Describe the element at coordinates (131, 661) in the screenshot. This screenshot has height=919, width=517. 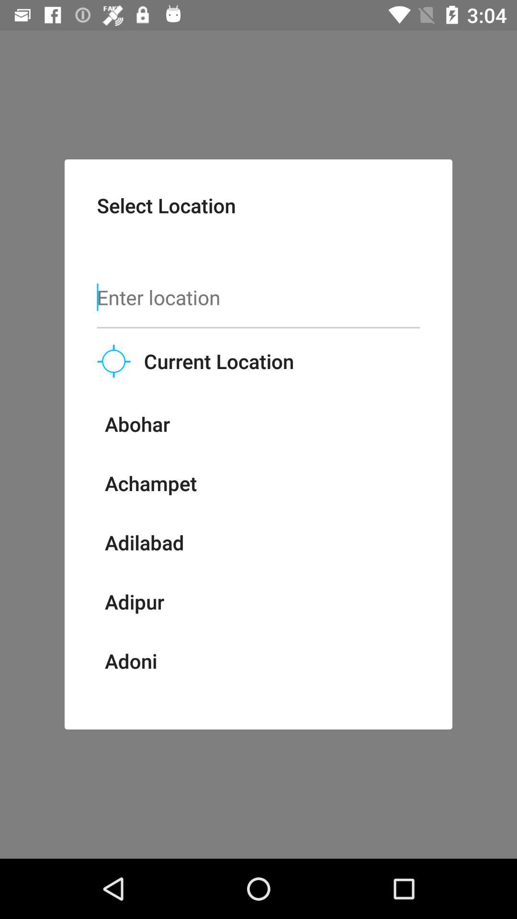
I see `turn on icon above the agra item` at that location.